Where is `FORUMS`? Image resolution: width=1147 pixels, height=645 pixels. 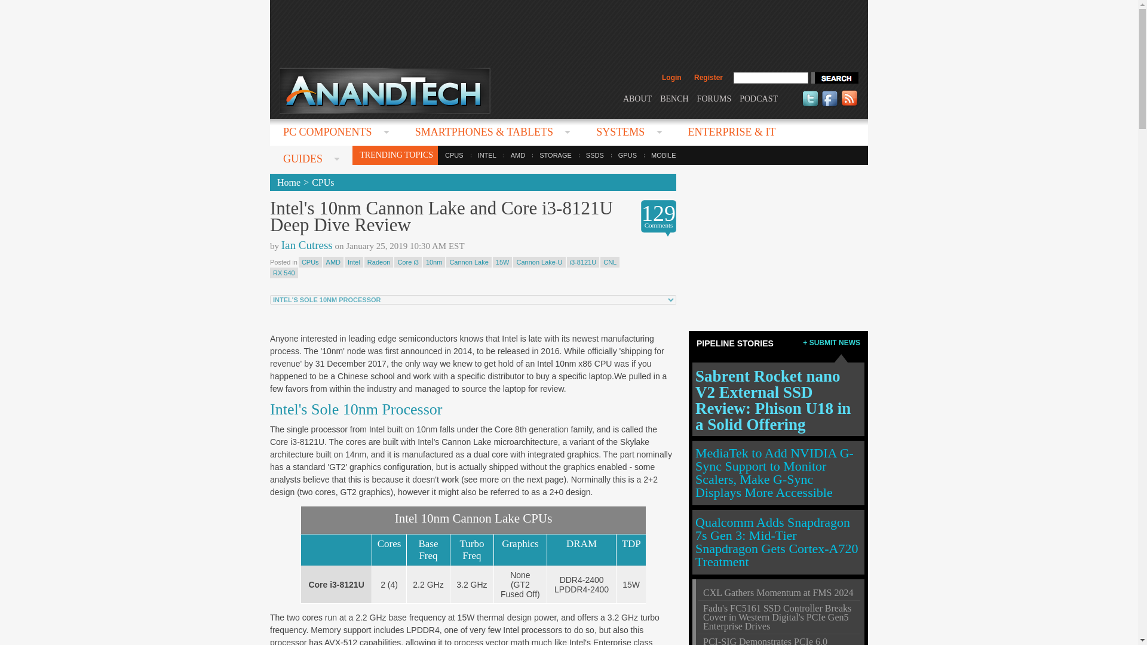
FORUMS is located at coordinates (714, 98).